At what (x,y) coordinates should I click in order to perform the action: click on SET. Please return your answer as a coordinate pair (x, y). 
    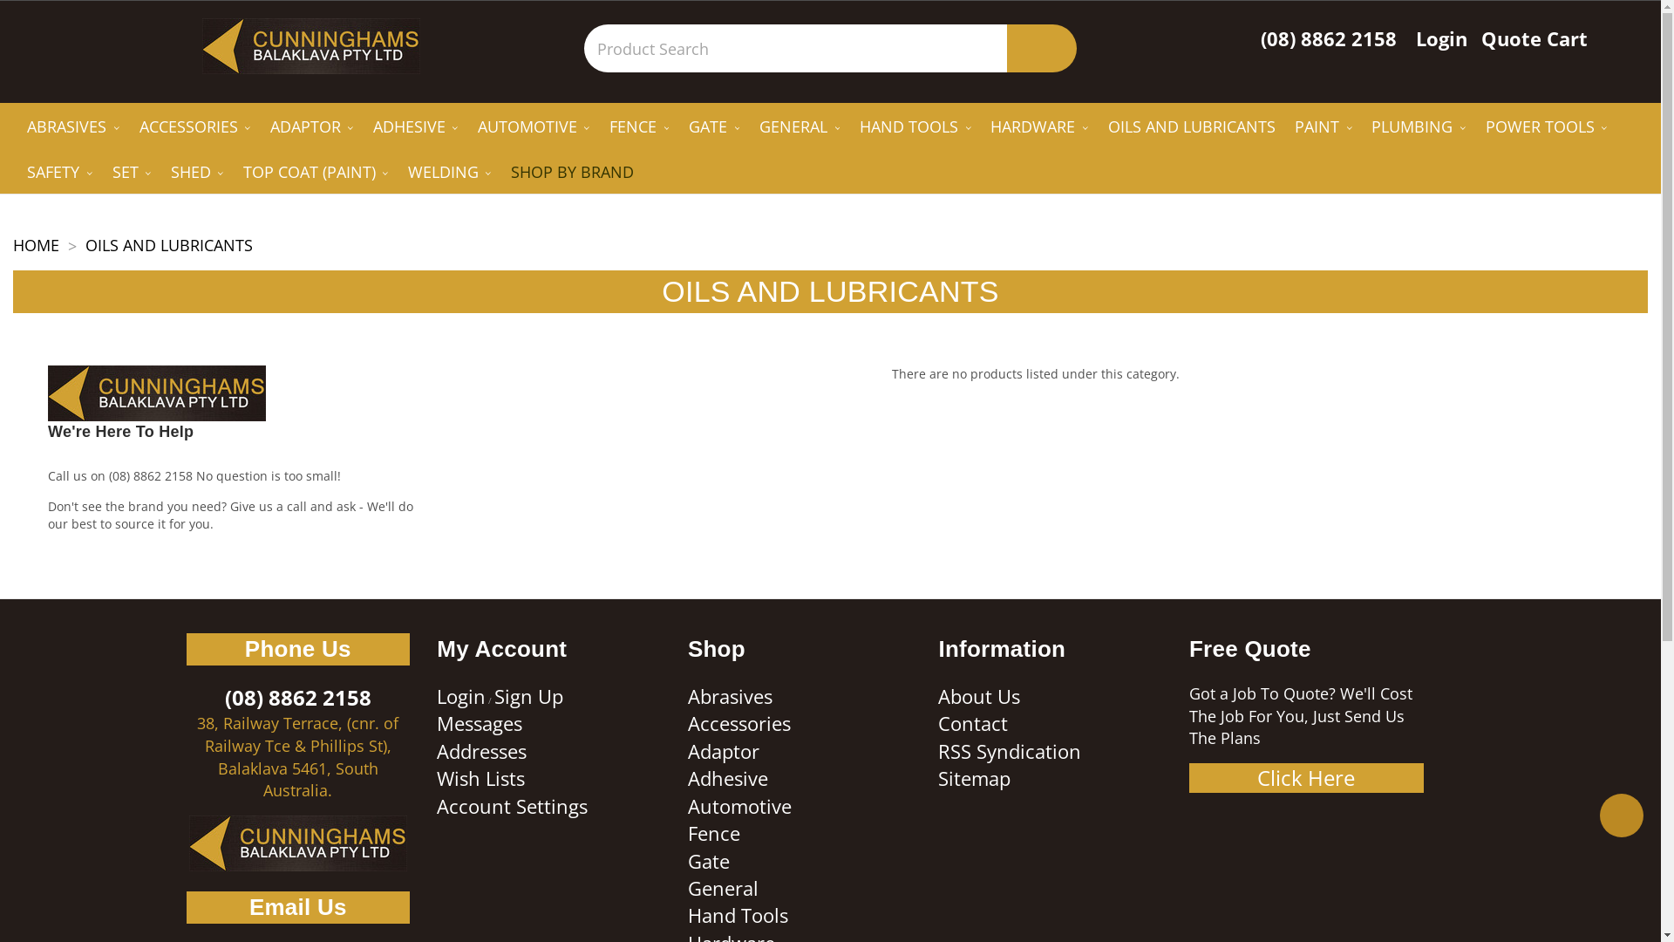
    Looking at the image, I should click on (131, 174).